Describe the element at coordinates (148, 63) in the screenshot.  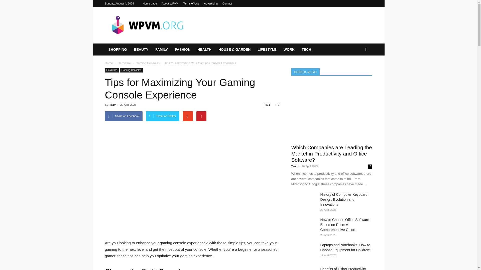
I see `View all posts in Gaming Consoles` at that location.